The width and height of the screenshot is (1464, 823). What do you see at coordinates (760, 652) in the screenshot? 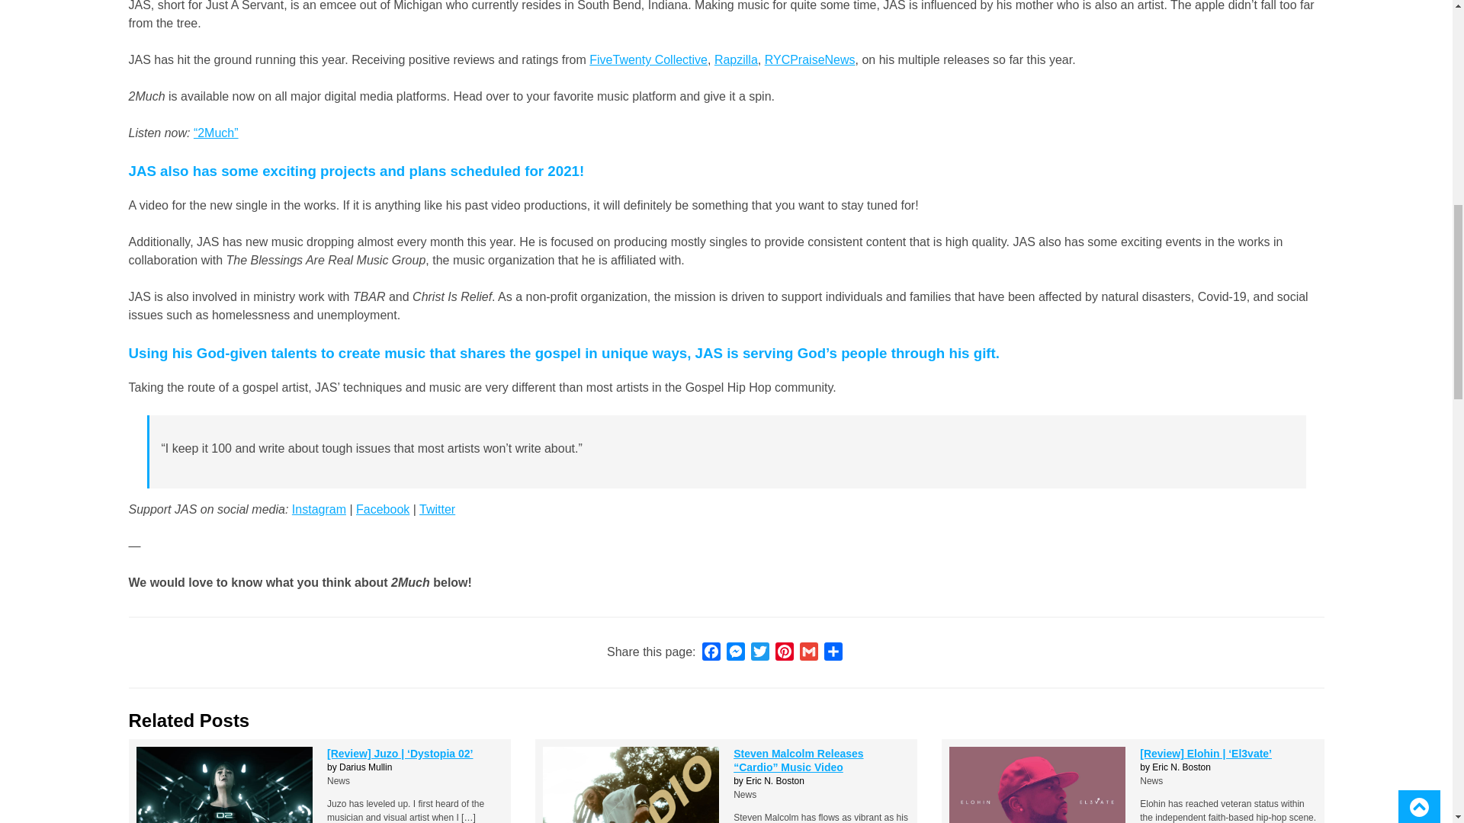
I see `Twitter` at bounding box center [760, 652].